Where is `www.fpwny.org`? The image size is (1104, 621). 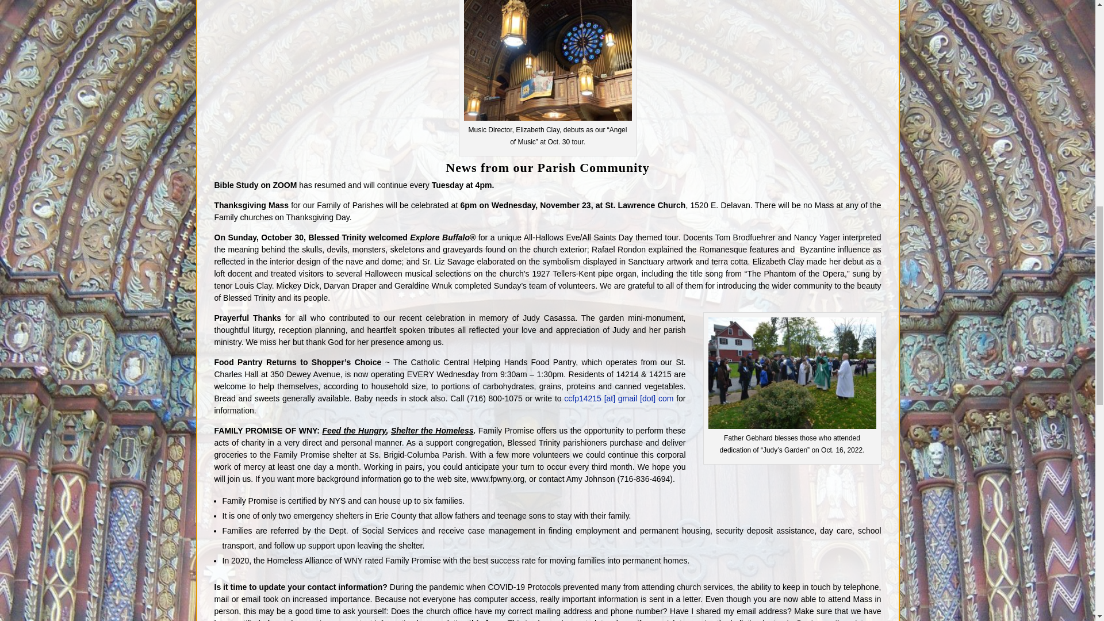 www.fpwny.org is located at coordinates (498, 479).